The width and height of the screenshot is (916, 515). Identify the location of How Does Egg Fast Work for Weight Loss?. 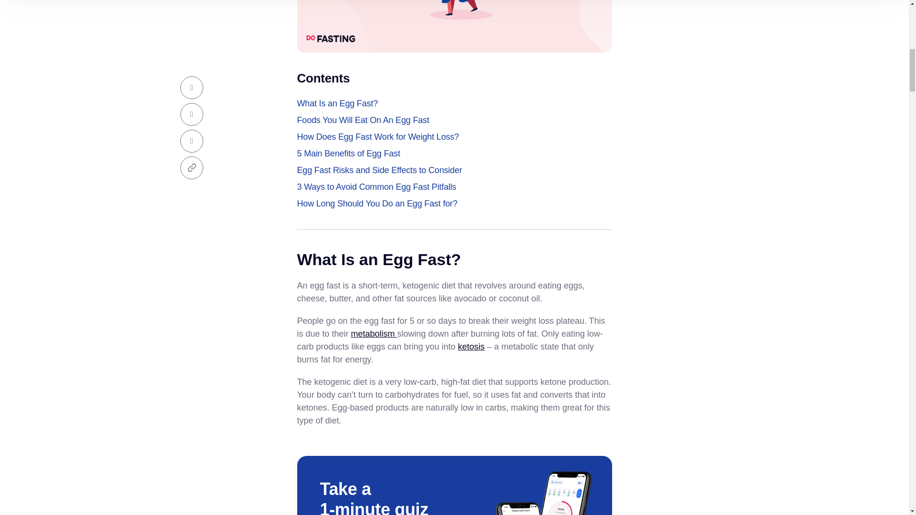
(378, 137).